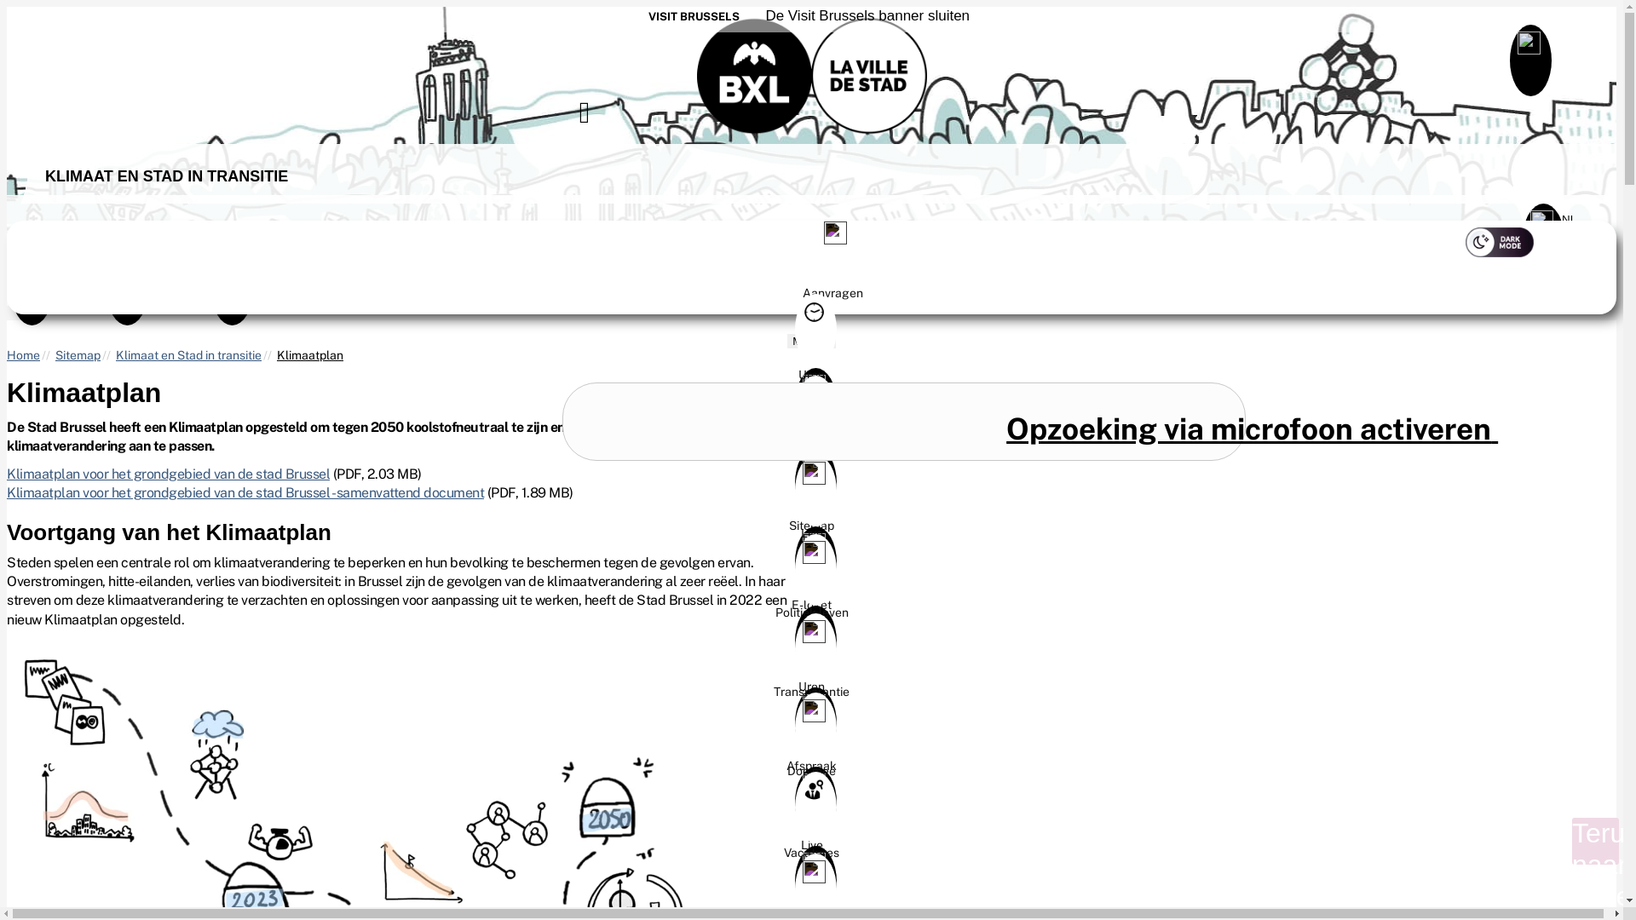 The image size is (1636, 920). Describe the element at coordinates (811, 341) in the screenshot. I see `Menu   ` at that location.